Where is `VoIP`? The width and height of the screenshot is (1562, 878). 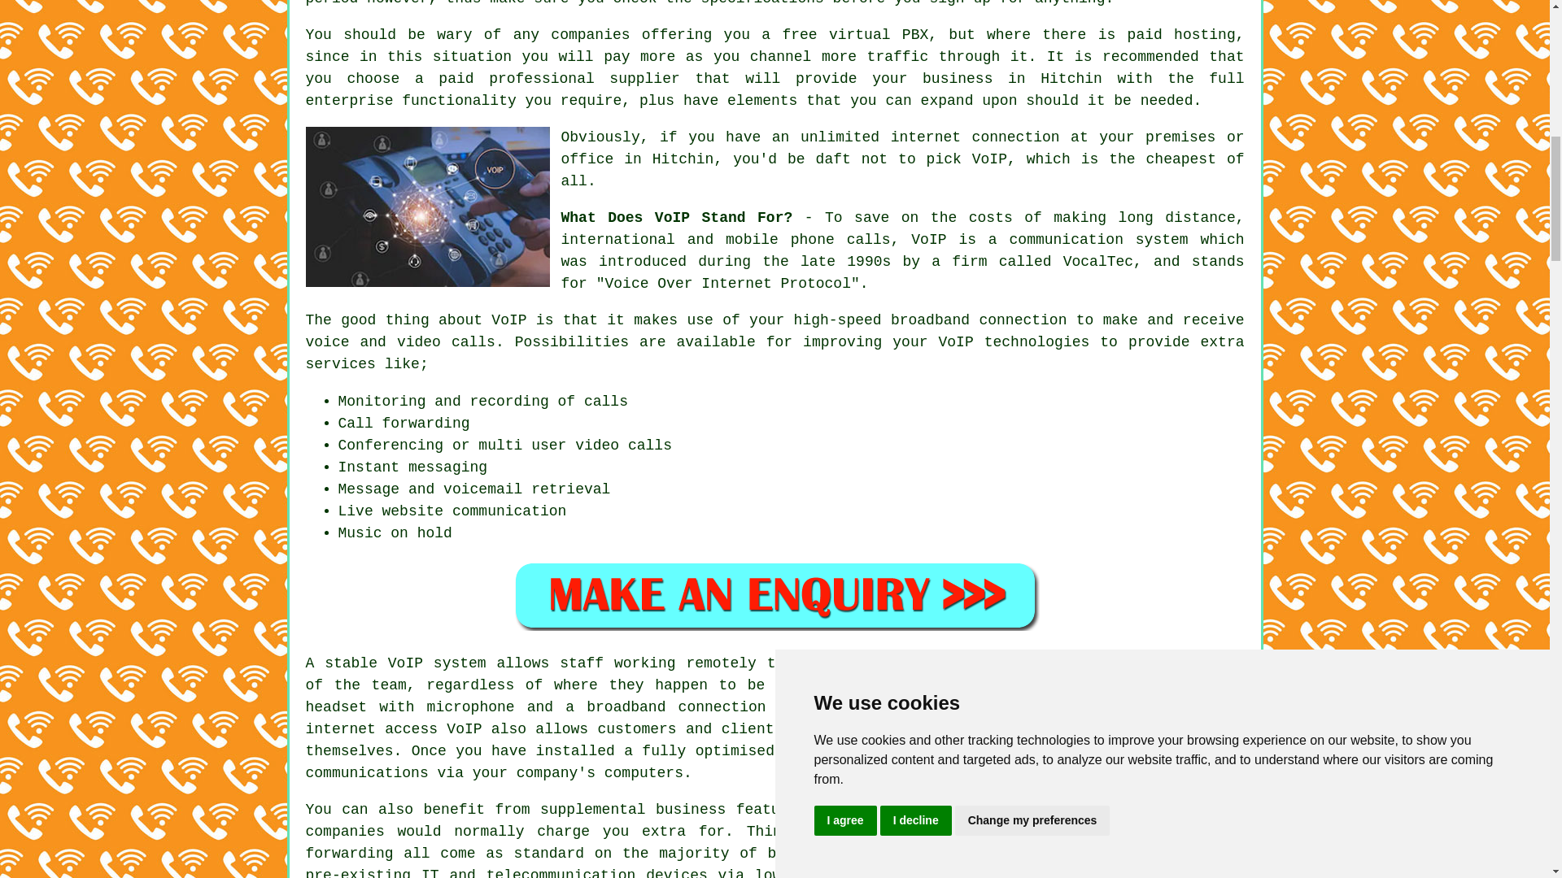
VoIP is located at coordinates (989, 159).